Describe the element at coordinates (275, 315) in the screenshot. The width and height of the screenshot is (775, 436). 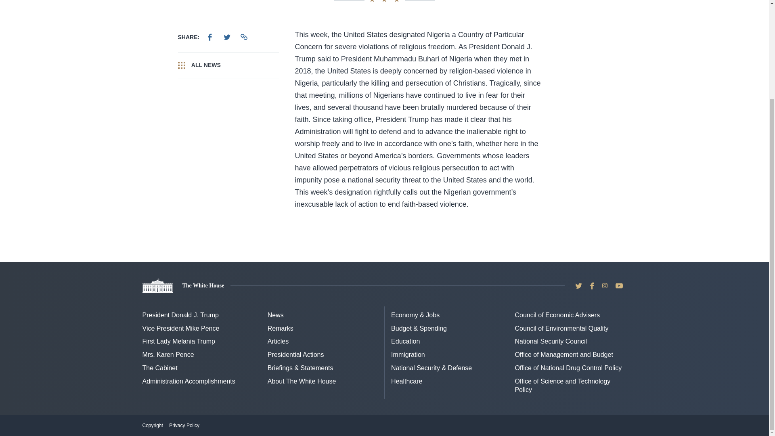
I see `News` at that location.